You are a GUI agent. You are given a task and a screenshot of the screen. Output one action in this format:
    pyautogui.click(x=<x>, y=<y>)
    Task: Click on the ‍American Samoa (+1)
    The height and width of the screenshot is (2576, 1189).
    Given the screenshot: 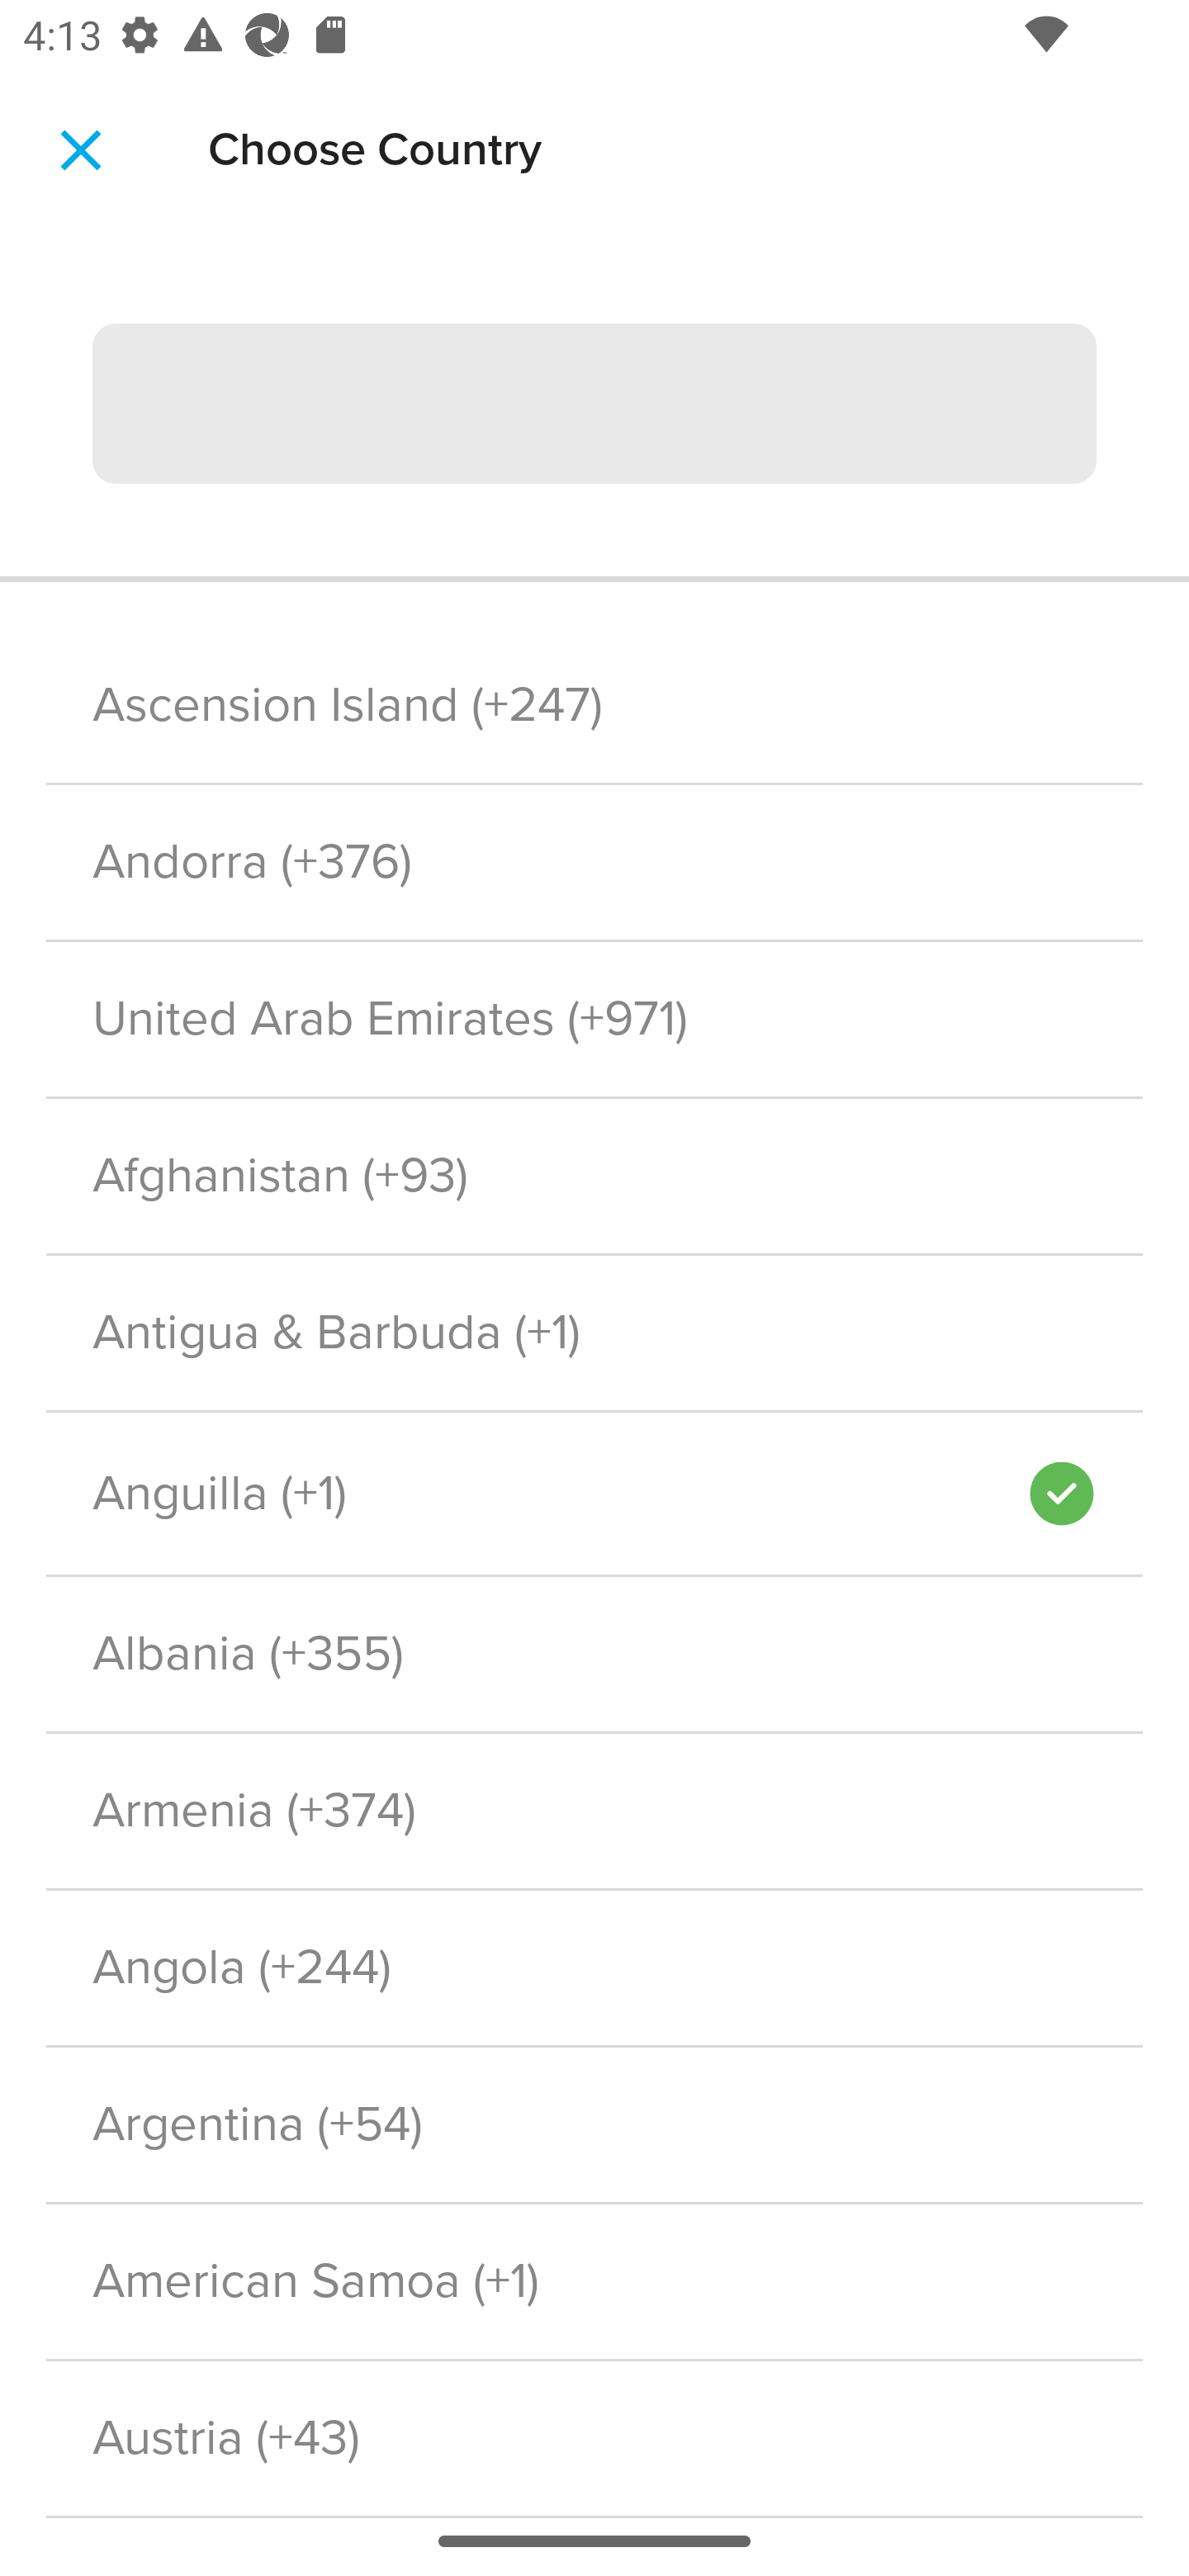 What is the action you would take?
    pyautogui.click(x=594, y=2282)
    